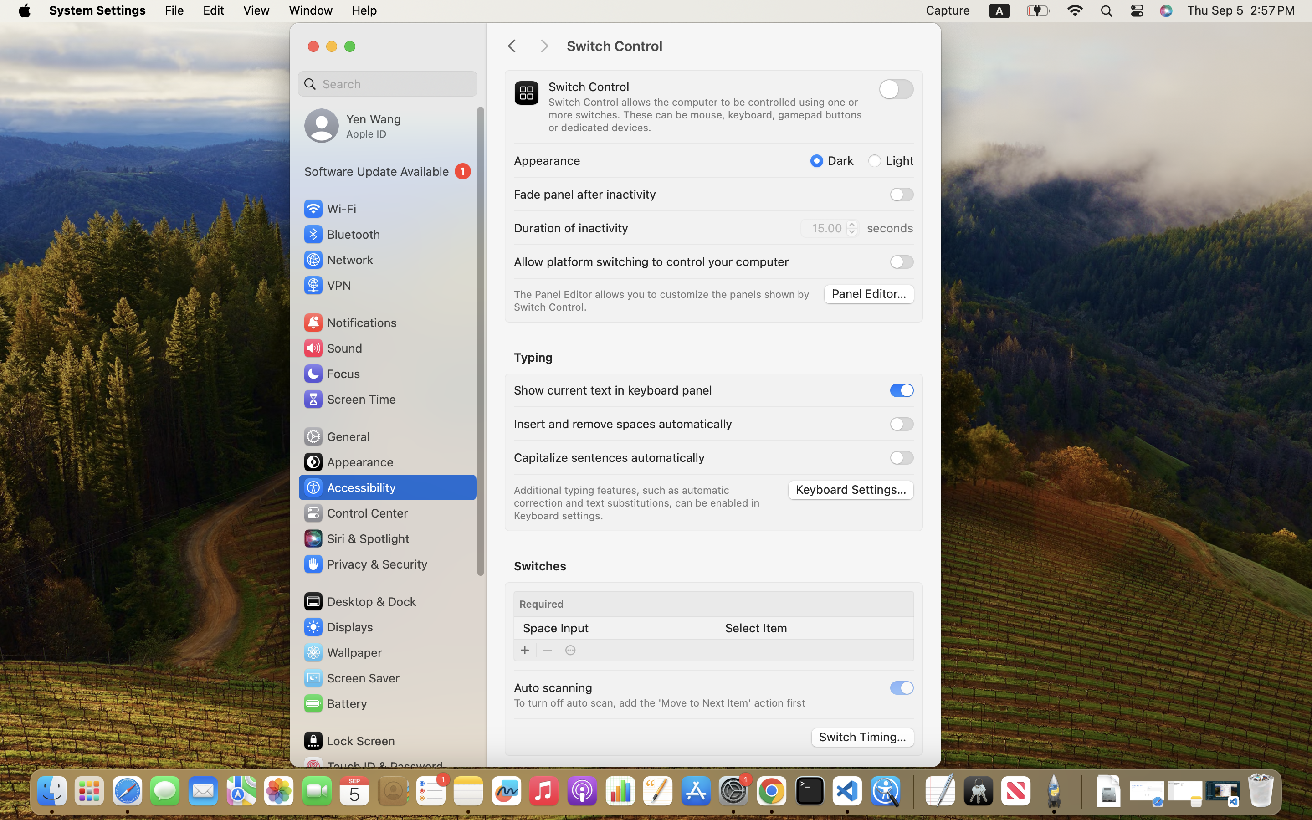 The width and height of the screenshot is (1312, 820). Describe the element at coordinates (651, 261) in the screenshot. I see `Allow platform switching to control your computer` at that location.